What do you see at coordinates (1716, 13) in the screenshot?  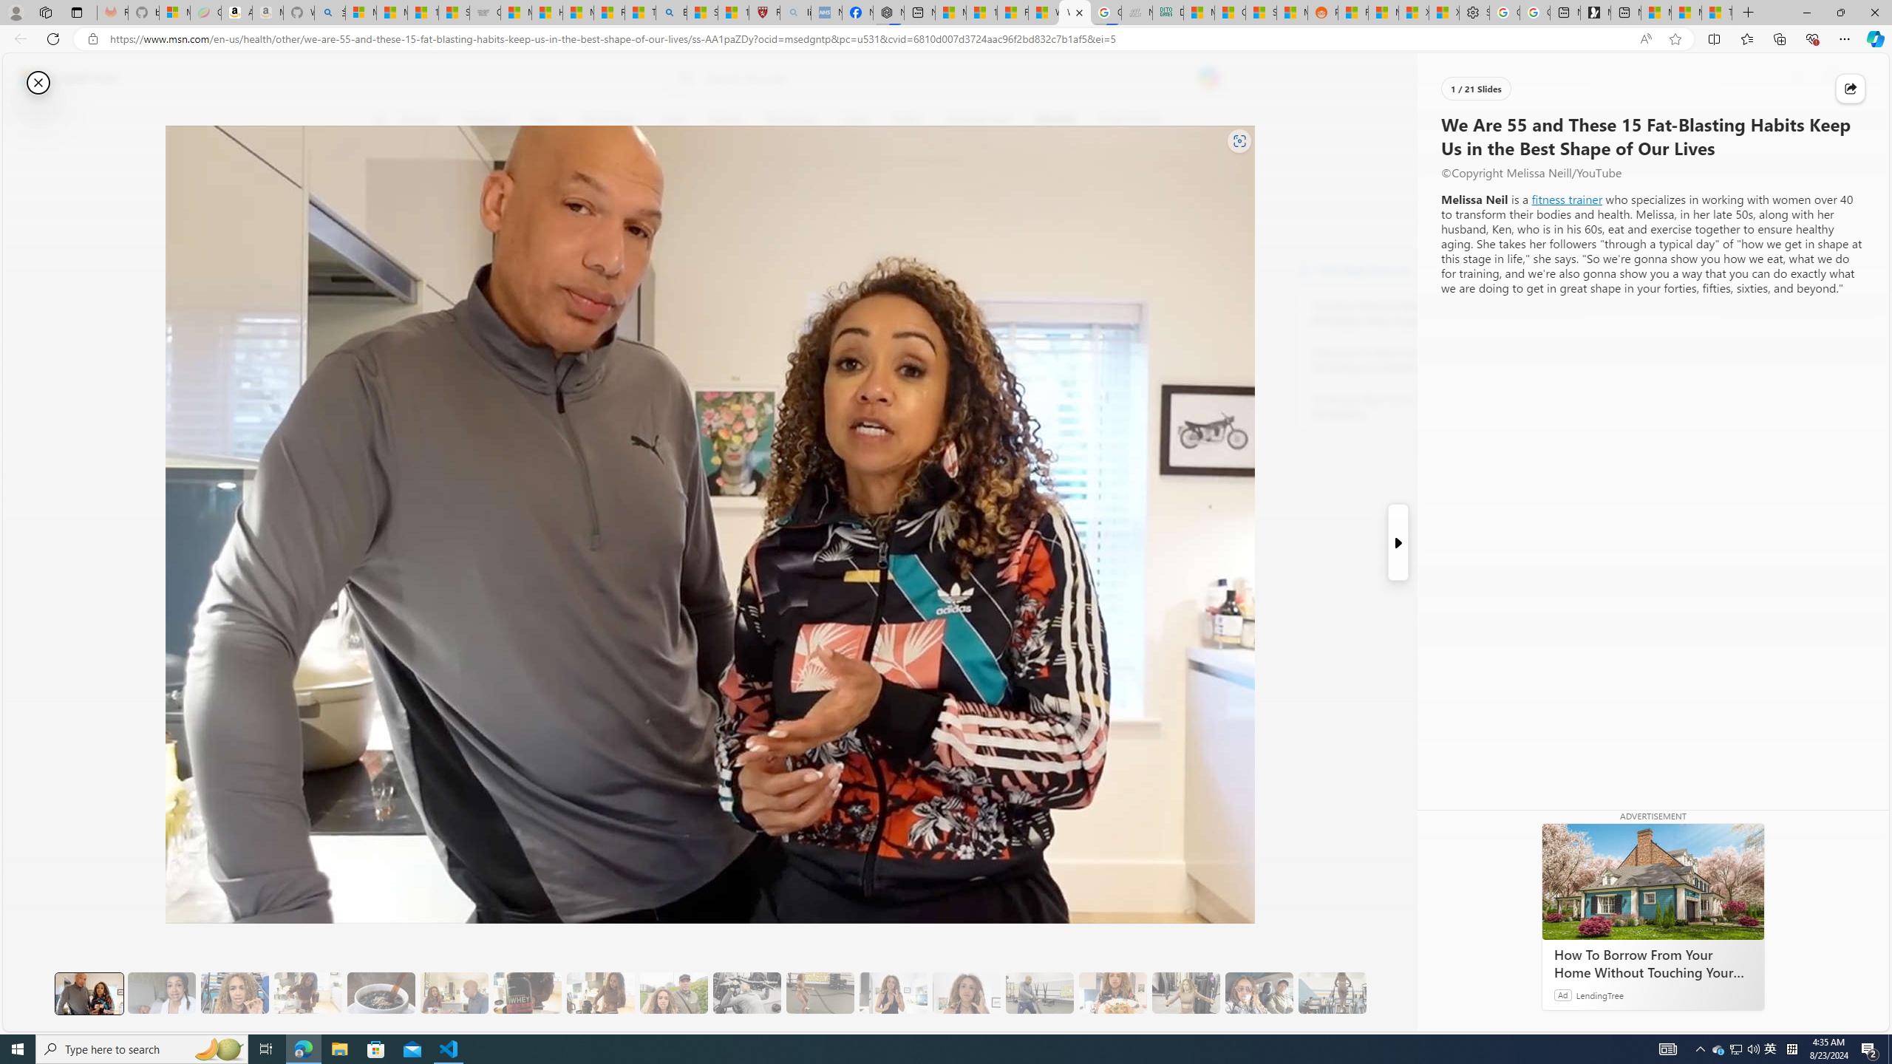 I see `These 3 Stocks Pay You More Than 5% to Own Them` at bounding box center [1716, 13].